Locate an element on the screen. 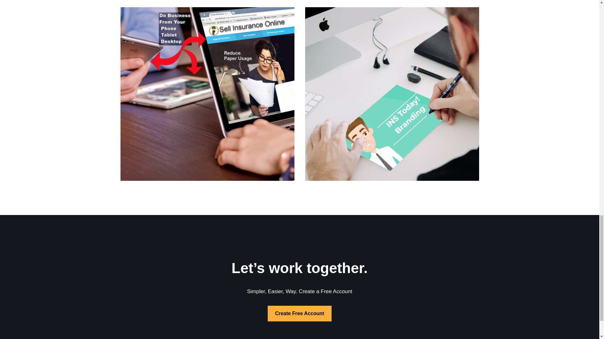  Create Free Account is located at coordinates (299, 313).